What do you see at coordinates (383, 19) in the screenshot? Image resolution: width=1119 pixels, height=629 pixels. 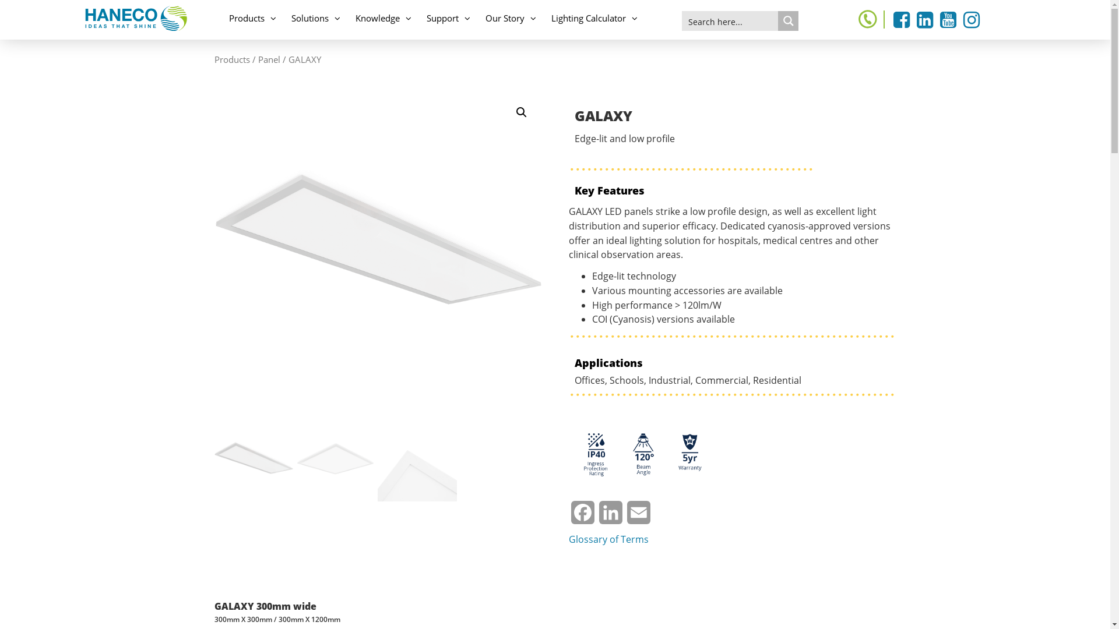 I see `Knowledge` at bounding box center [383, 19].